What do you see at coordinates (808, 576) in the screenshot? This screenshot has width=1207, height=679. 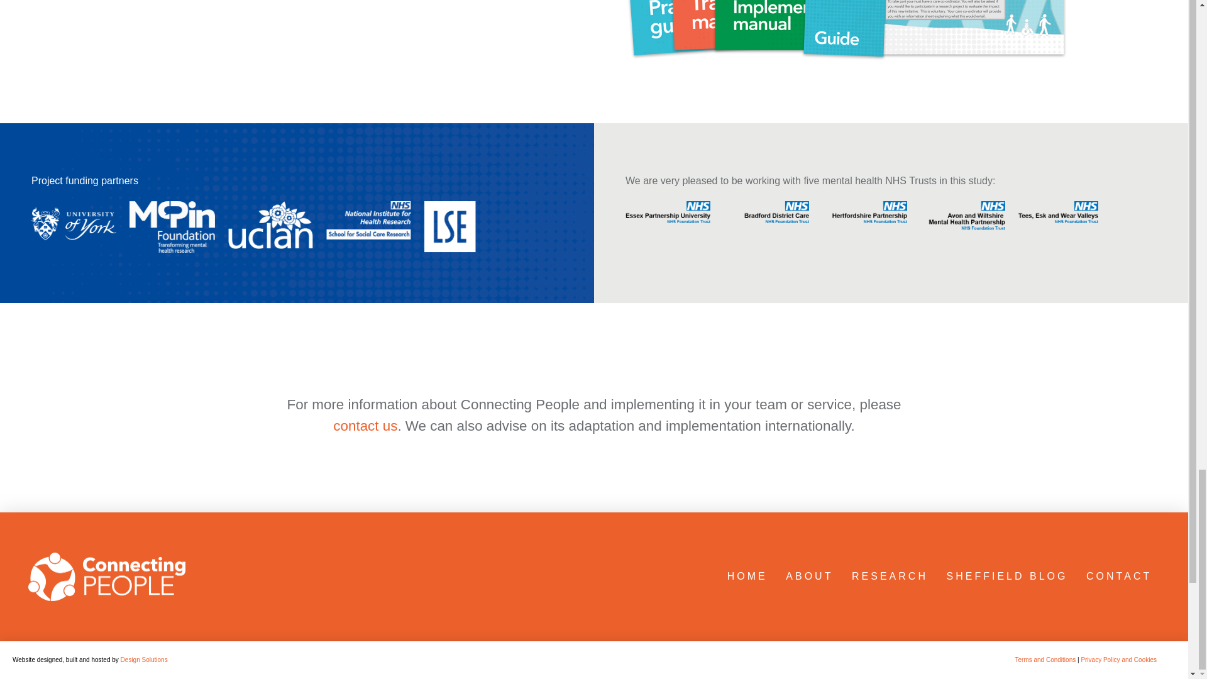 I see `ABOUT` at bounding box center [808, 576].